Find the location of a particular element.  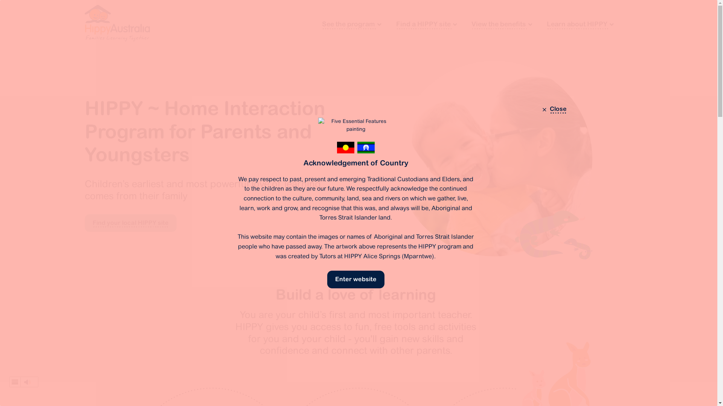

Close is located at coordinates (554, 109).